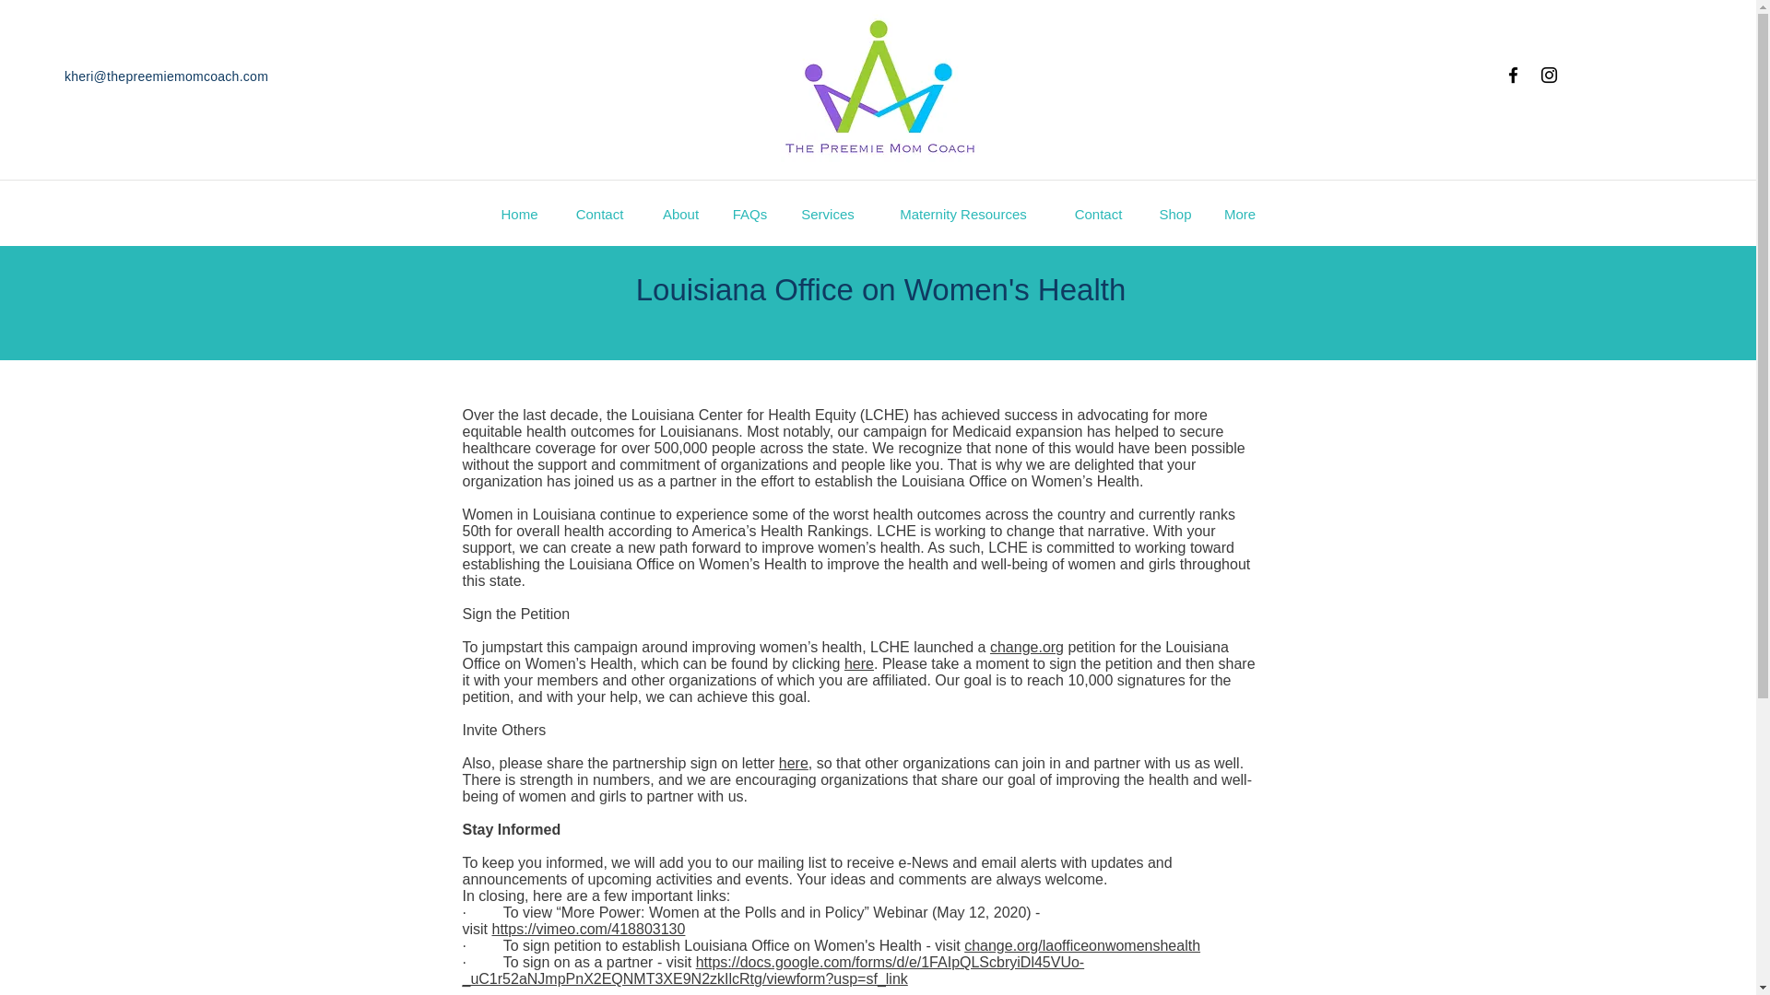  What do you see at coordinates (827, 215) in the screenshot?
I see `Services` at bounding box center [827, 215].